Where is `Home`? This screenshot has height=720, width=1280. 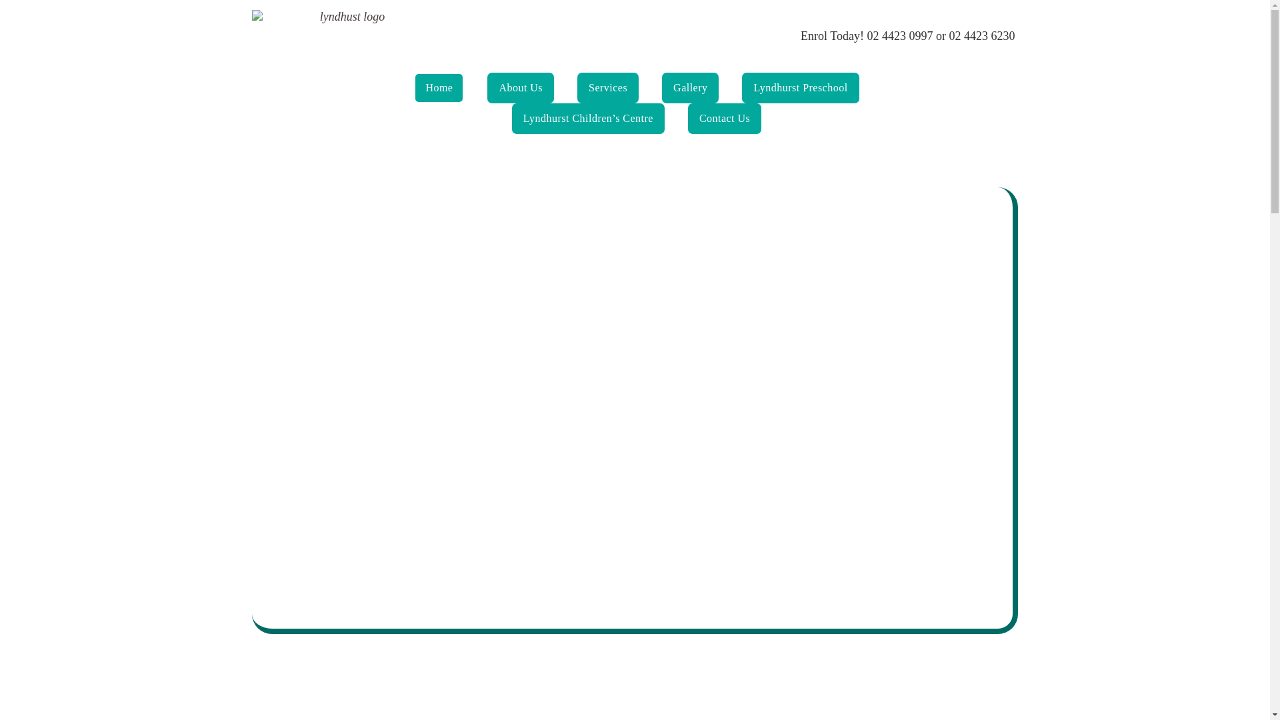 Home is located at coordinates (439, 88).